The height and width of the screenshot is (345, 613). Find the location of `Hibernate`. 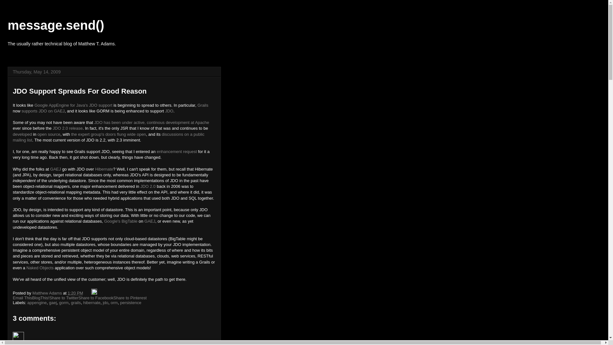

Hibernate is located at coordinates (104, 169).